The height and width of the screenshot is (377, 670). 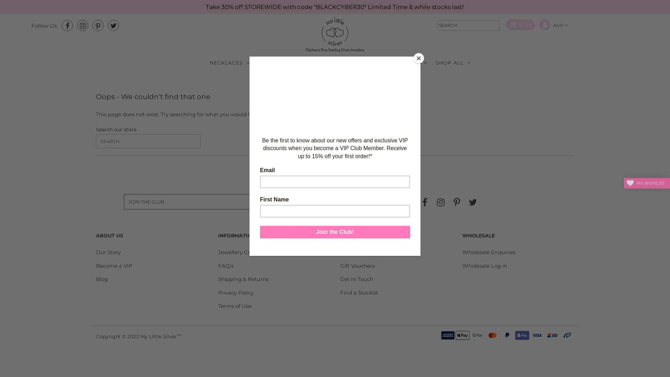 What do you see at coordinates (158, 336) in the screenshot?
I see `My Little Silver` at bounding box center [158, 336].